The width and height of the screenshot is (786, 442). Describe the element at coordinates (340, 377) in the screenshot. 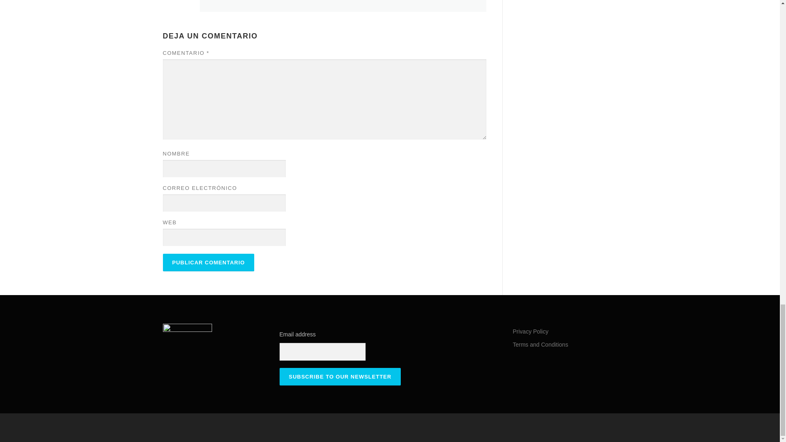

I see `Subscribe to our Newsletter` at that location.